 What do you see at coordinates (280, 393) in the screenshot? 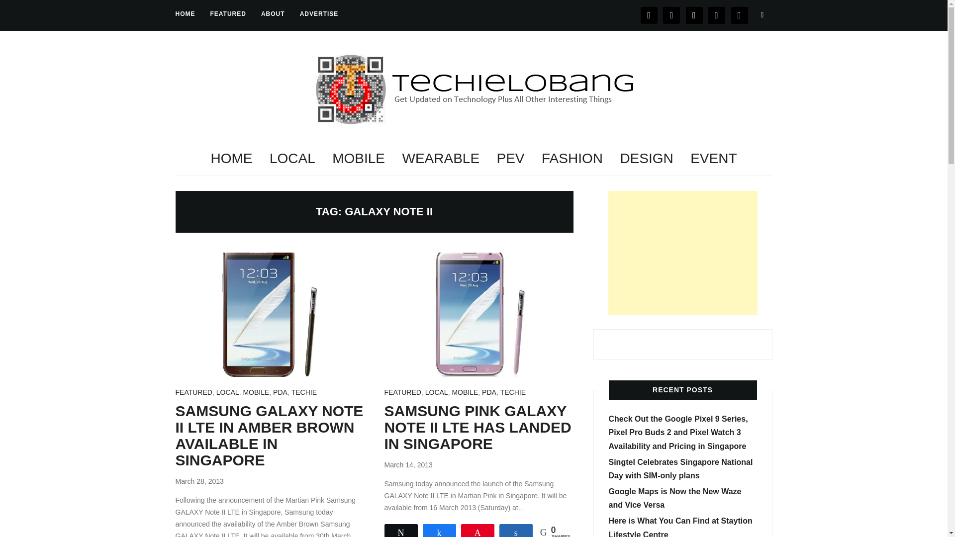
I see `PDA` at bounding box center [280, 393].